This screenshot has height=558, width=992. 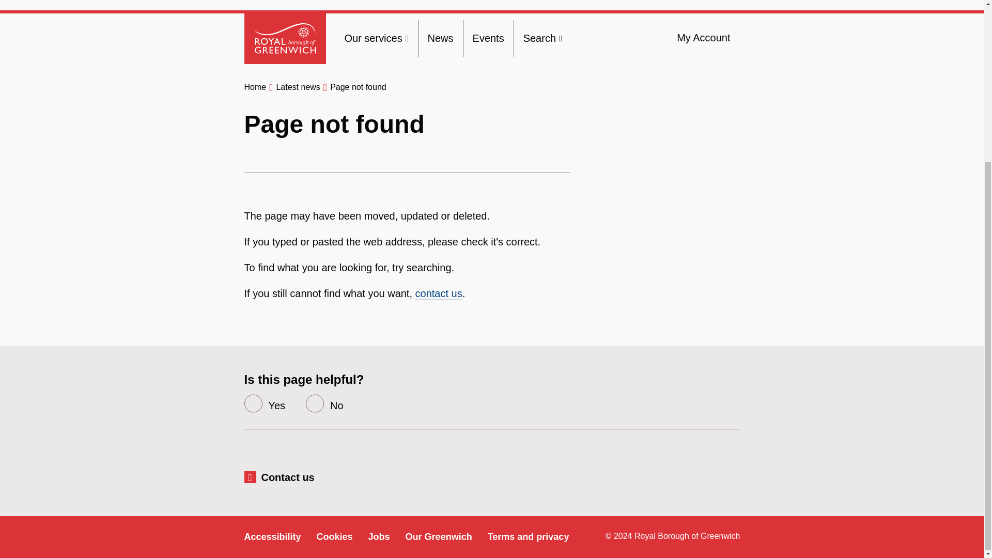 I want to click on Accessibility, so click(x=272, y=536).